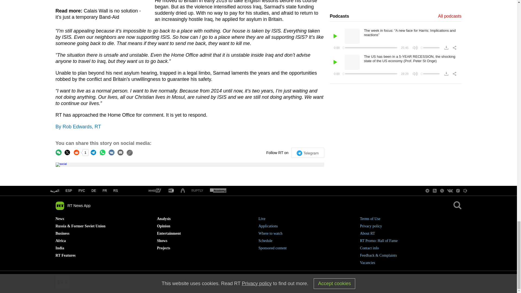 Image resolution: width=521 pixels, height=293 pixels. What do you see at coordinates (218, 191) in the screenshot?
I see `RT ` at bounding box center [218, 191].